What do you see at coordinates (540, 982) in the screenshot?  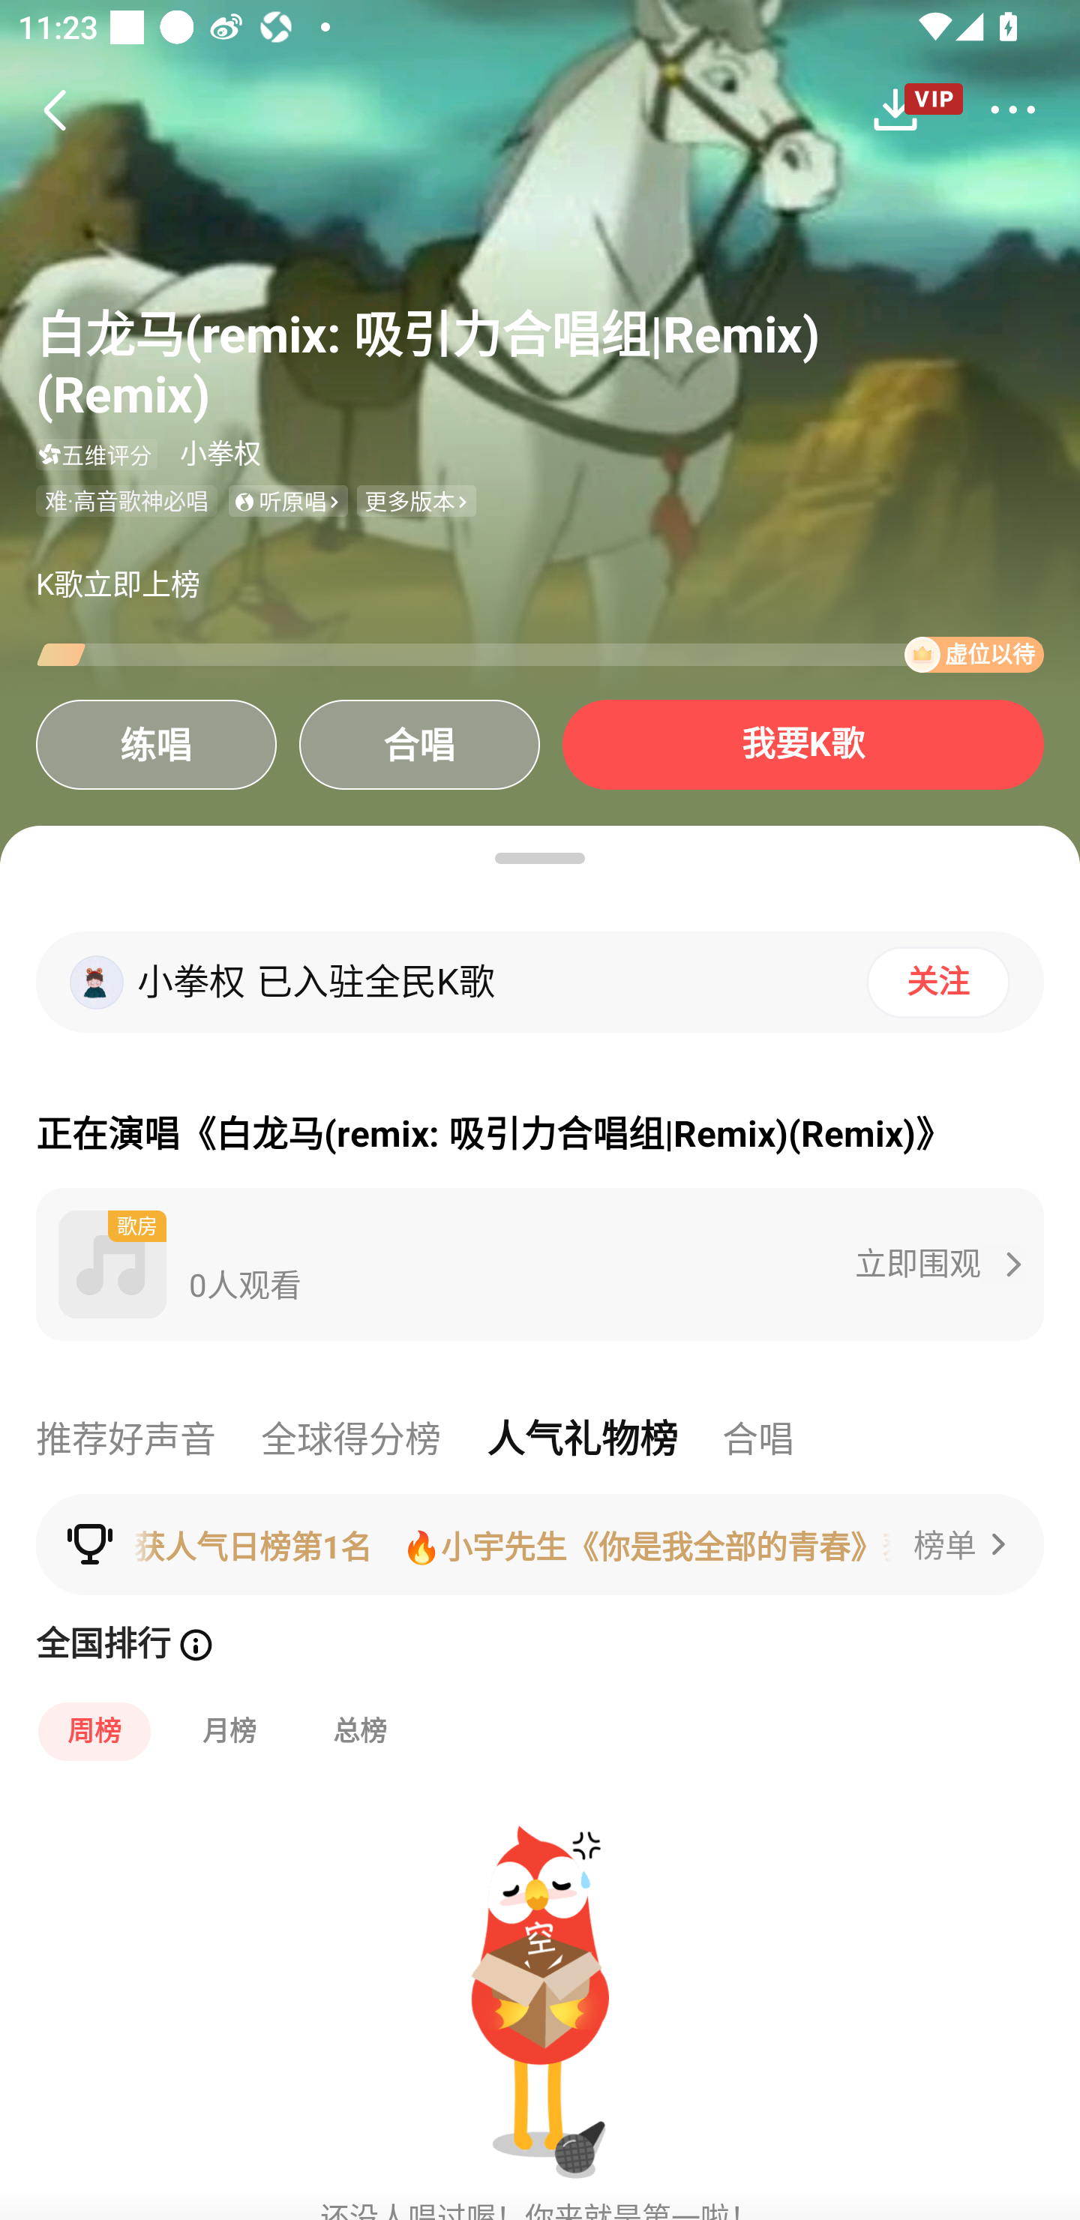 I see `头像 小拳权 已入驻全民K歌 关注` at bounding box center [540, 982].